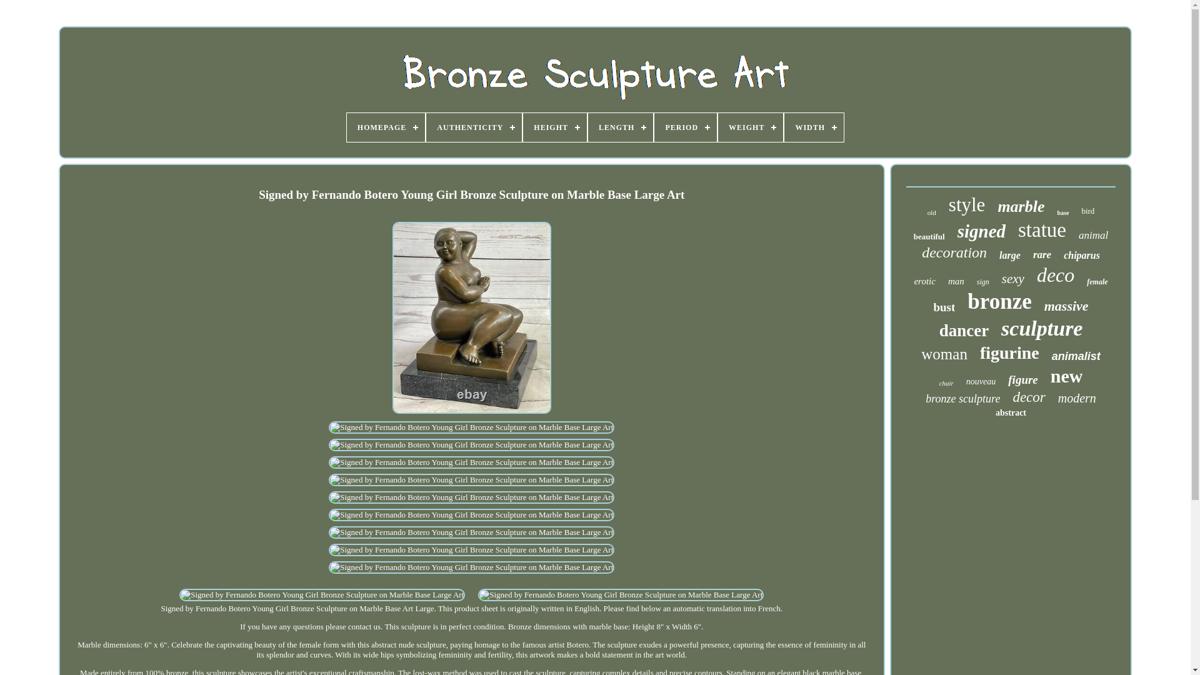 The image size is (1200, 675). What do you see at coordinates (555, 127) in the screenshot?
I see `HEIGHT` at bounding box center [555, 127].